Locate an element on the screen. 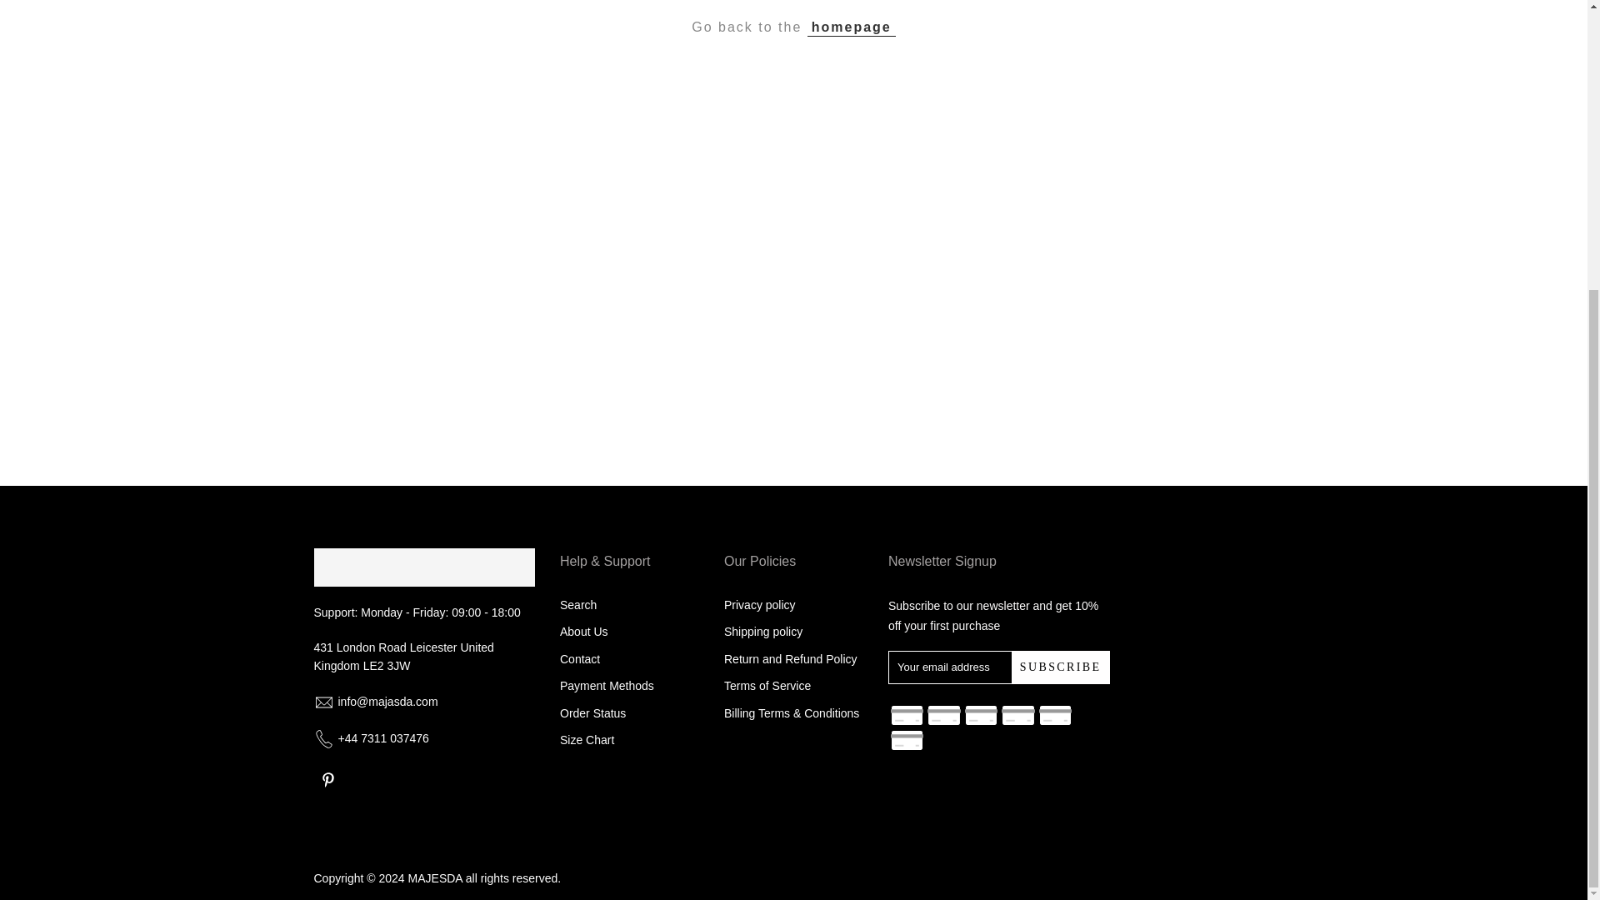  Payment Methods is located at coordinates (607, 685).